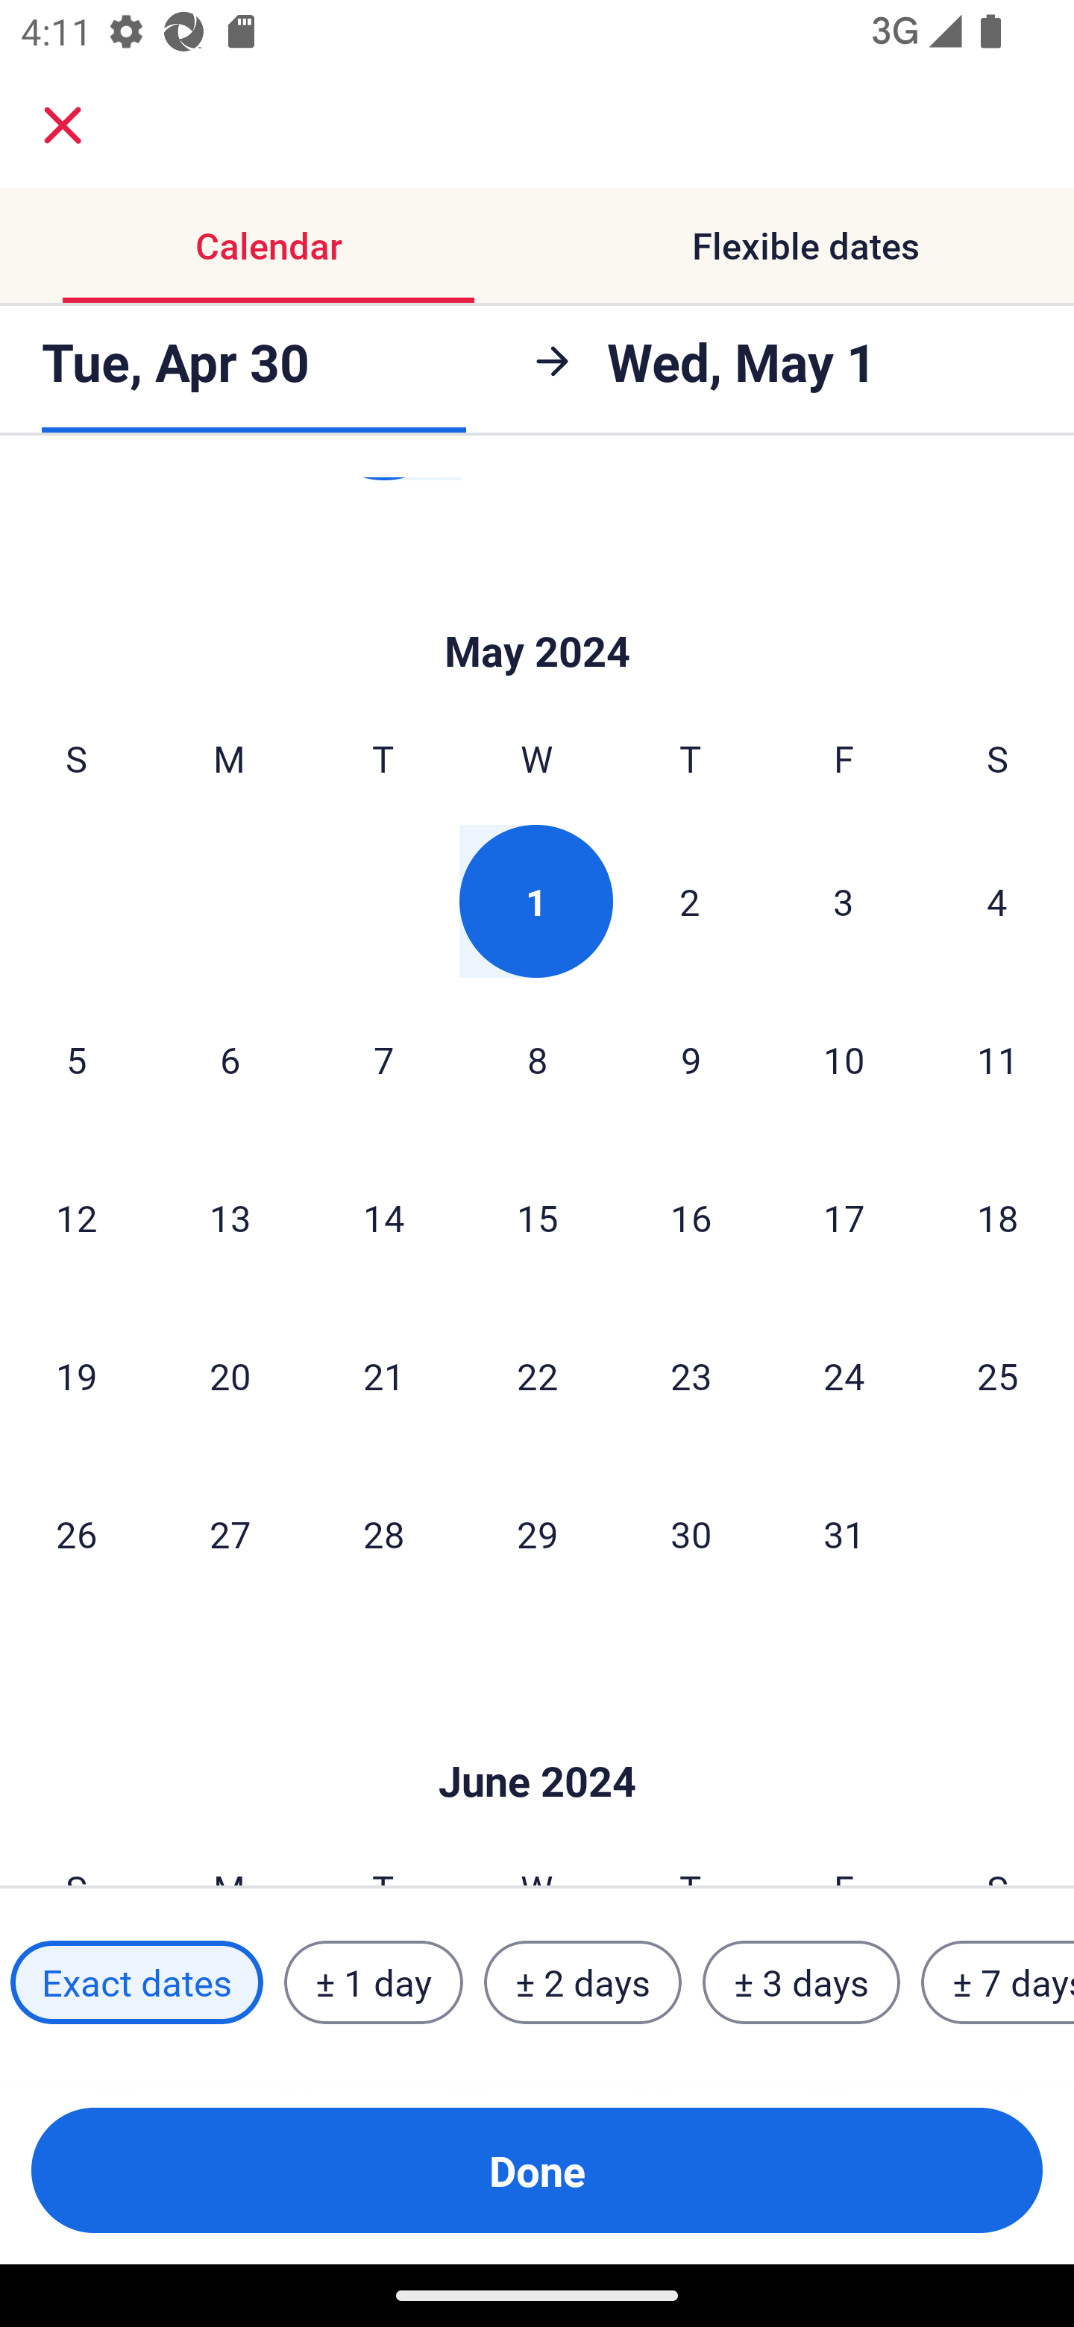 The height and width of the screenshot is (2327, 1074). Describe the element at coordinates (63, 125) in the screenshot. I see `close.` at that location.